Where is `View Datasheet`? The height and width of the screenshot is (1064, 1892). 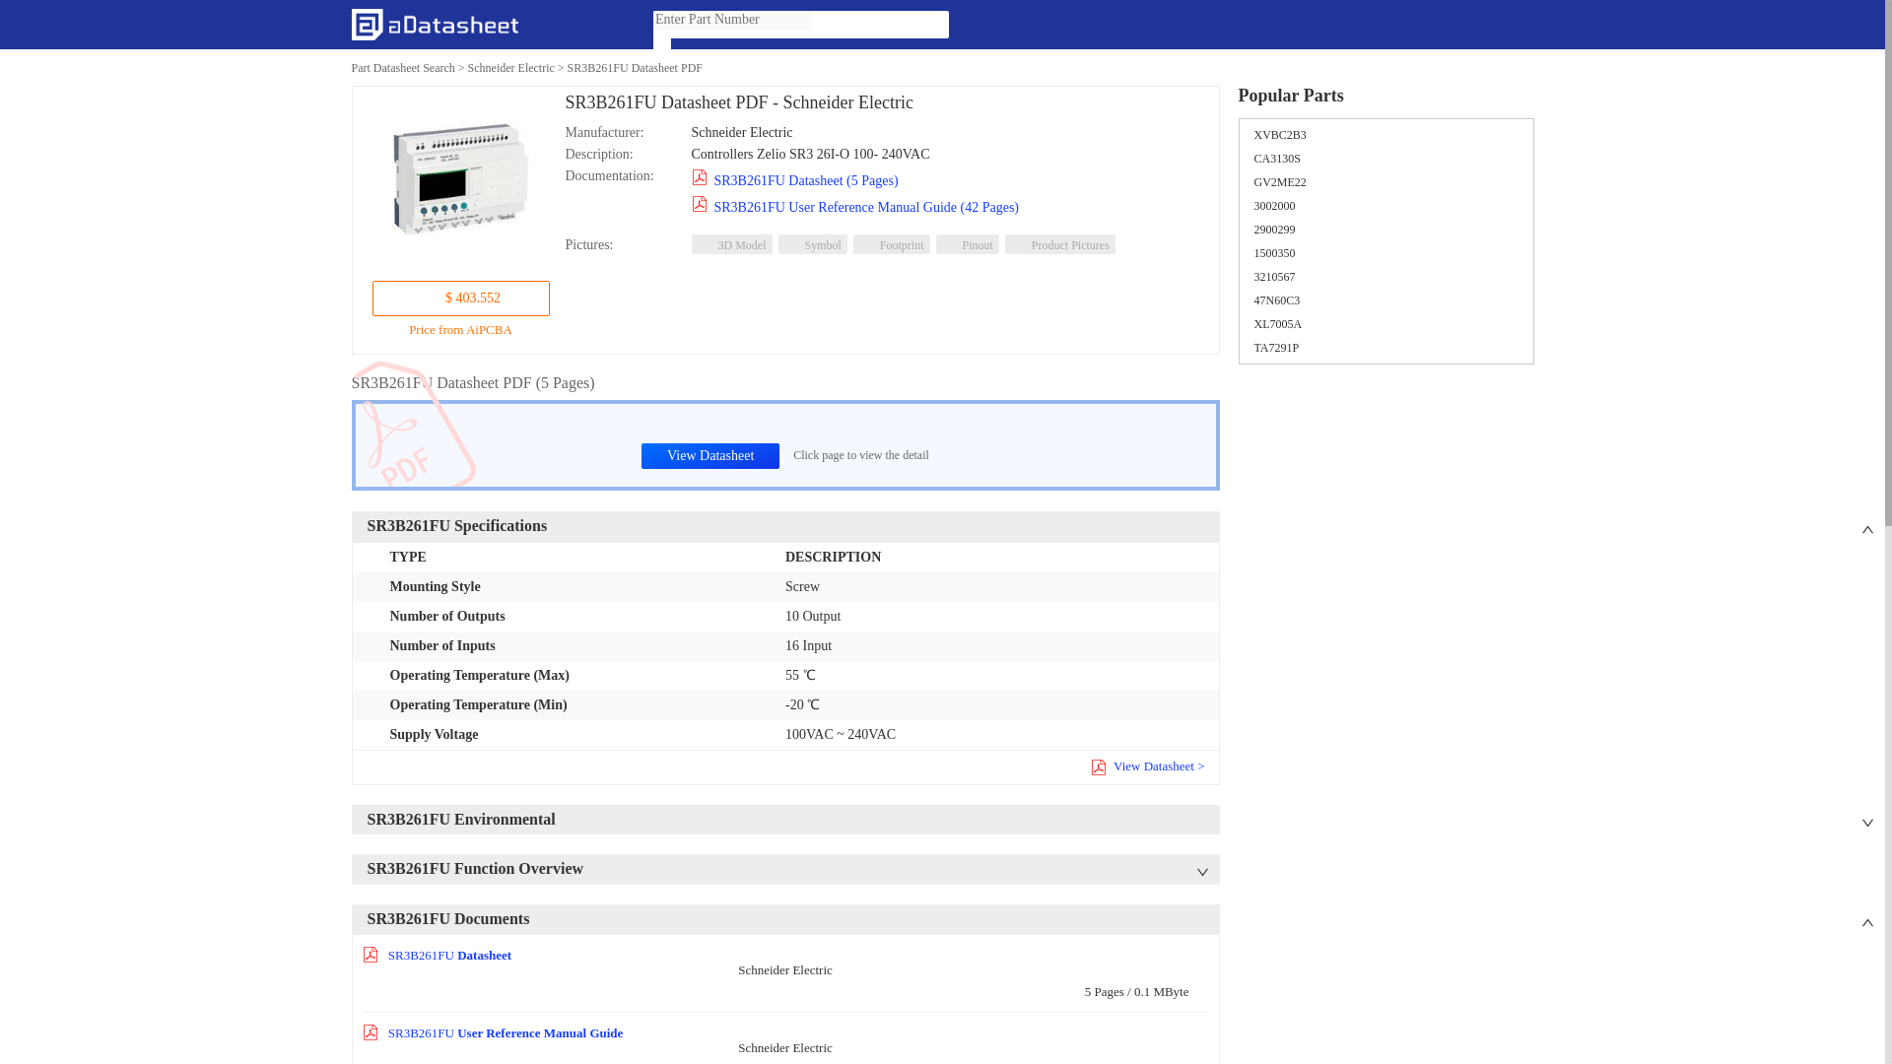
View Datasheet is located at coordinates (709, 456).